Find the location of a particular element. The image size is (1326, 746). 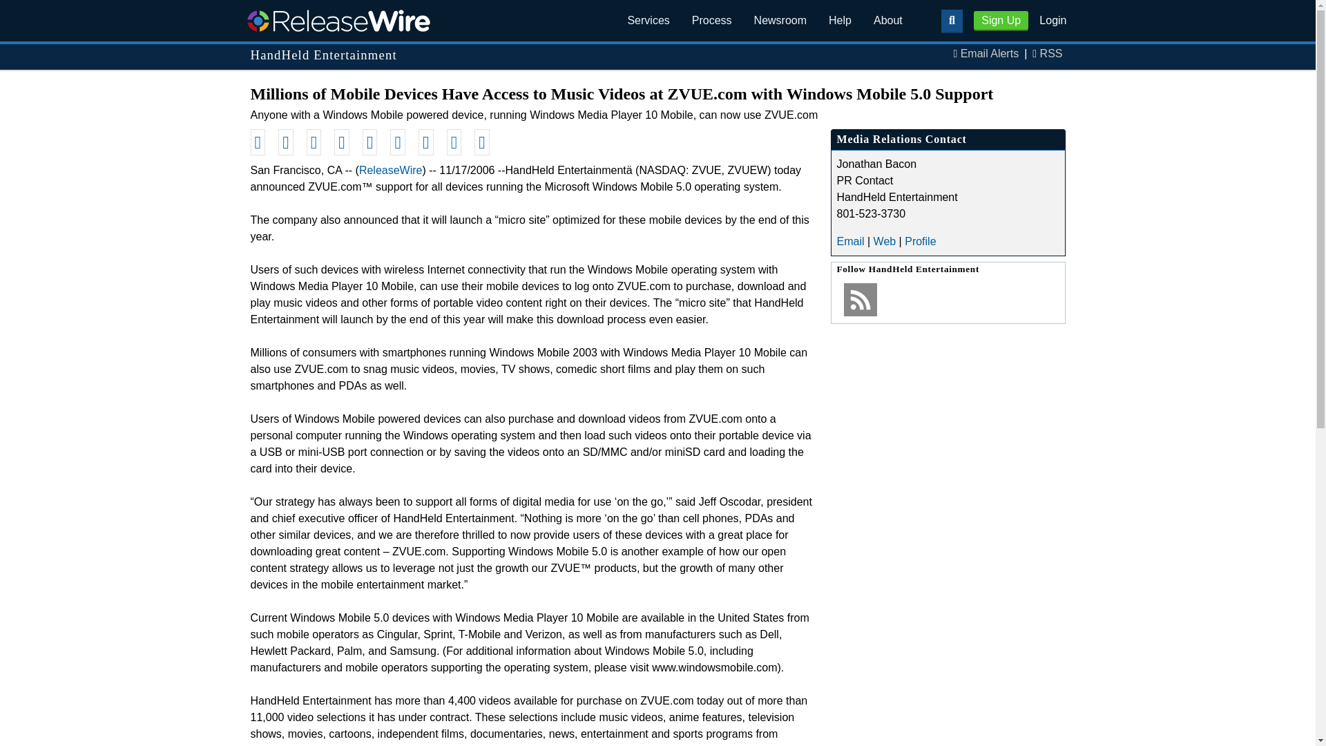

Services is located at coordinates (648, 21).